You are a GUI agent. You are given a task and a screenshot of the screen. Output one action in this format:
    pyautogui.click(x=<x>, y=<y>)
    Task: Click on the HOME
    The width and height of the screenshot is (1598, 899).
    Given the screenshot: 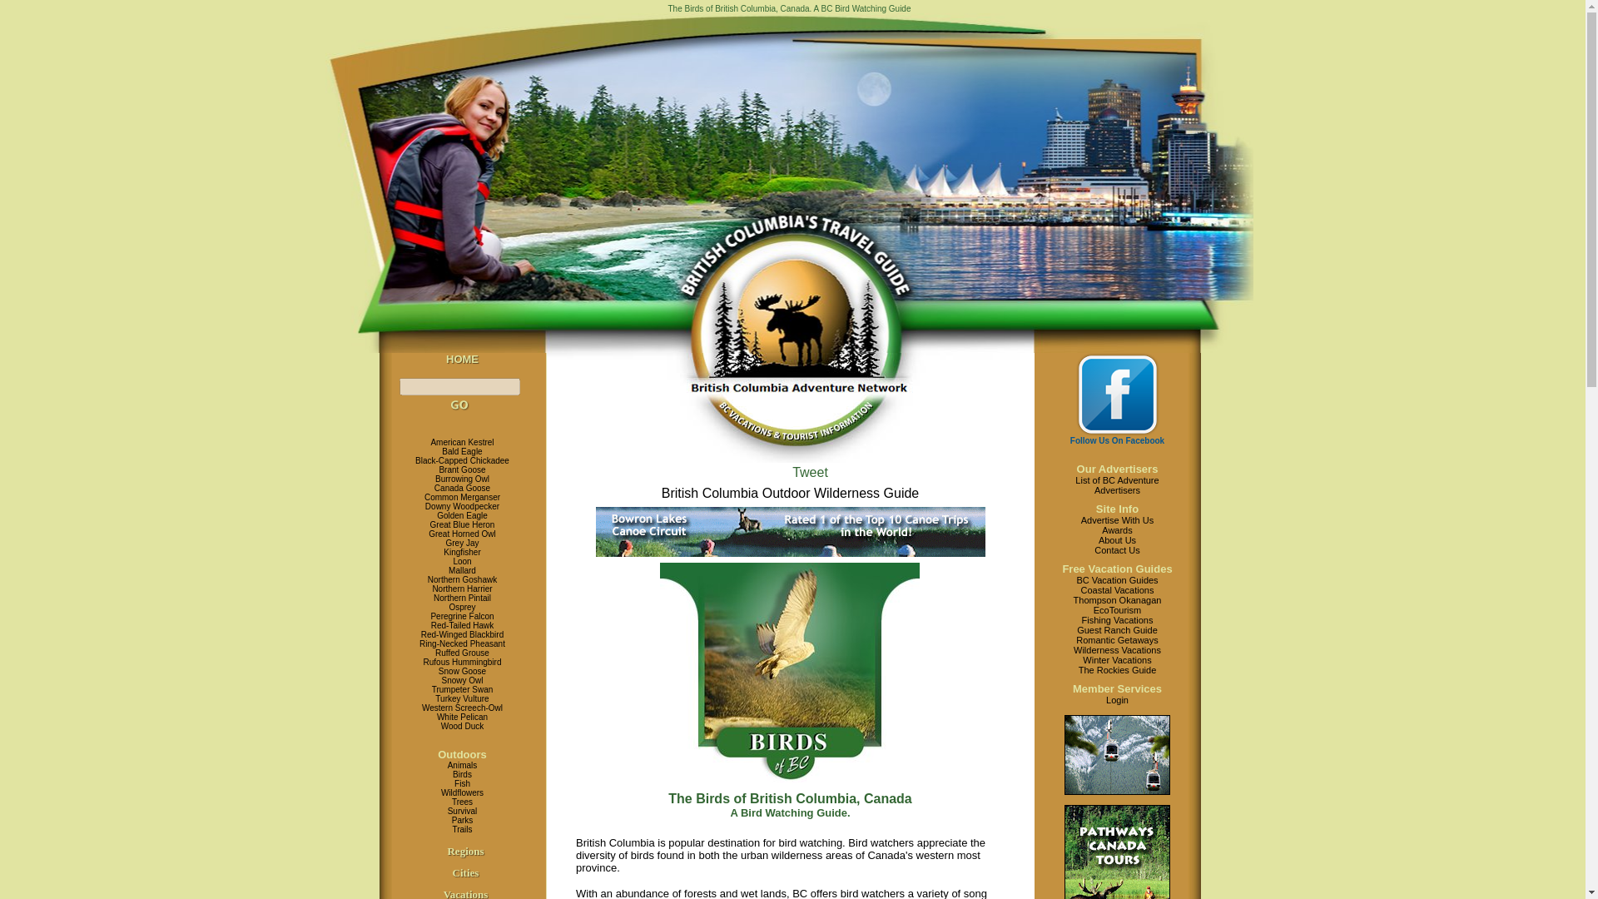 What is the action you would take?
    pyautogui.click(x=461, y=359)
    